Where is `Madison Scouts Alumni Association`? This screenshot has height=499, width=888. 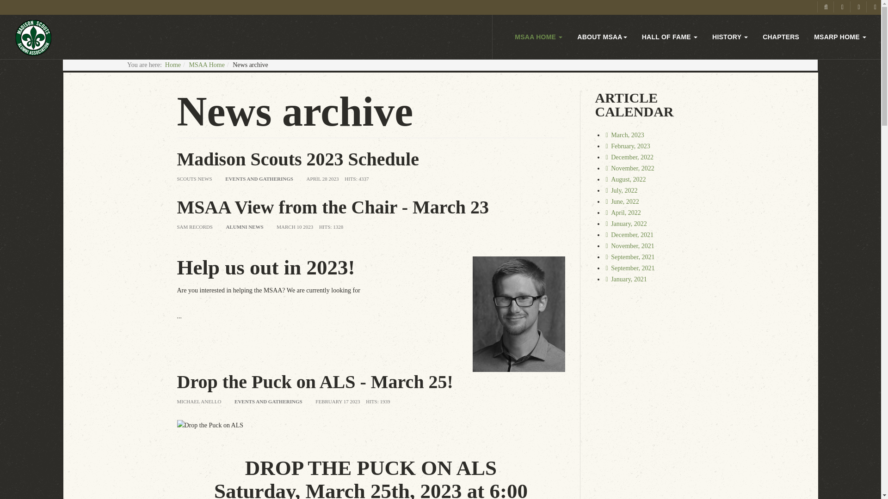
Madison Scouts Alumni Association is located at coordinates (33, 37).